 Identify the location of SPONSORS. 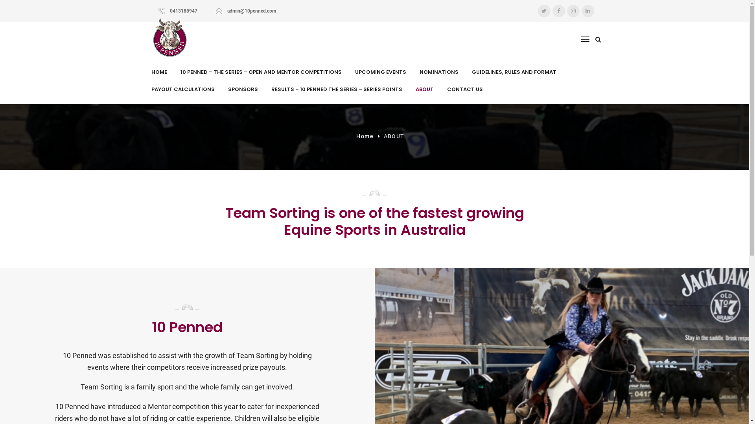
(243, 90).